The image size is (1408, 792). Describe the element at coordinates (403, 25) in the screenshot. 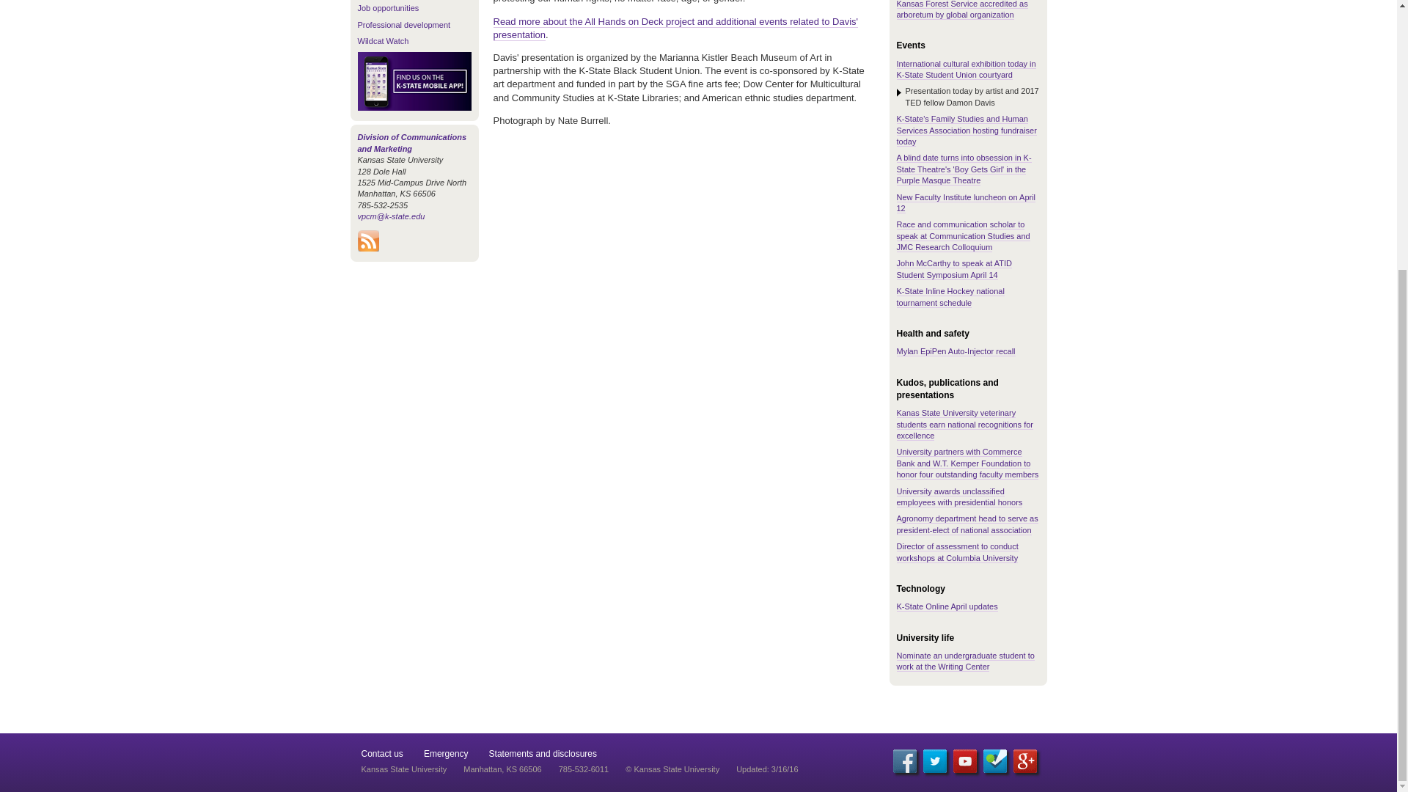

I see `Professional development` at that location.